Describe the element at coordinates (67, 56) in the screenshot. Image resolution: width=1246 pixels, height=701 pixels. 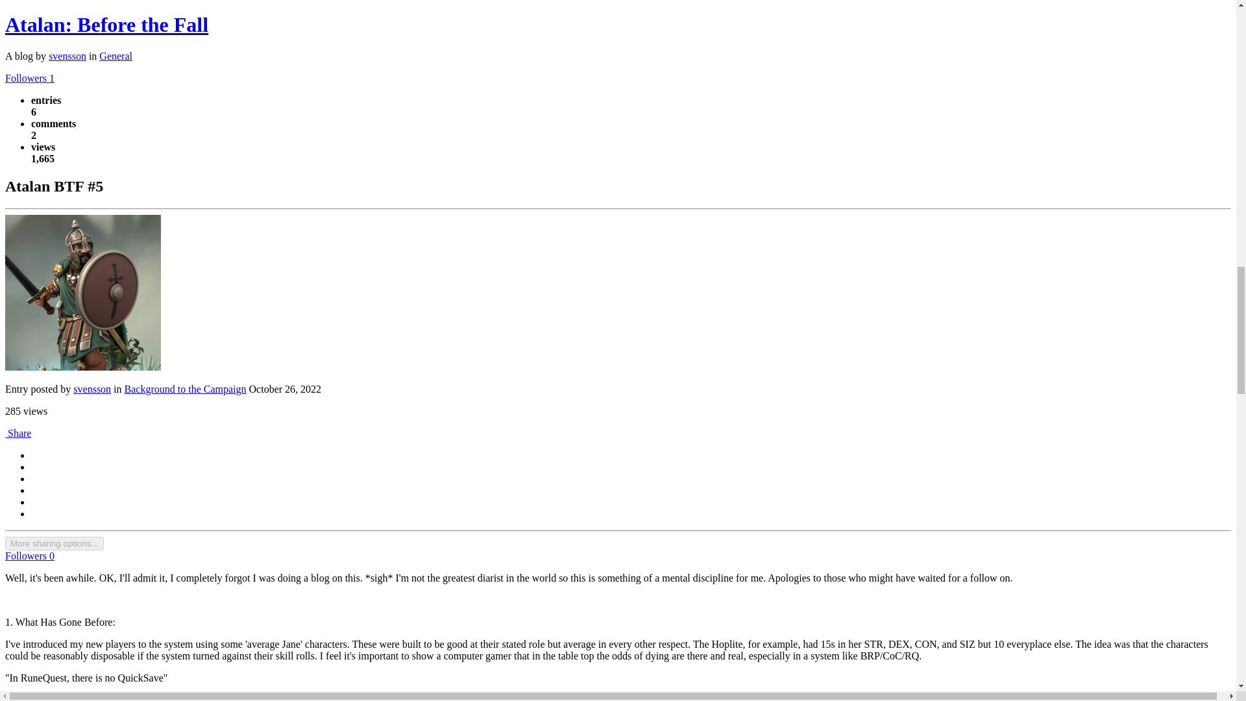
I see `Go to svensson's profile` at that location.